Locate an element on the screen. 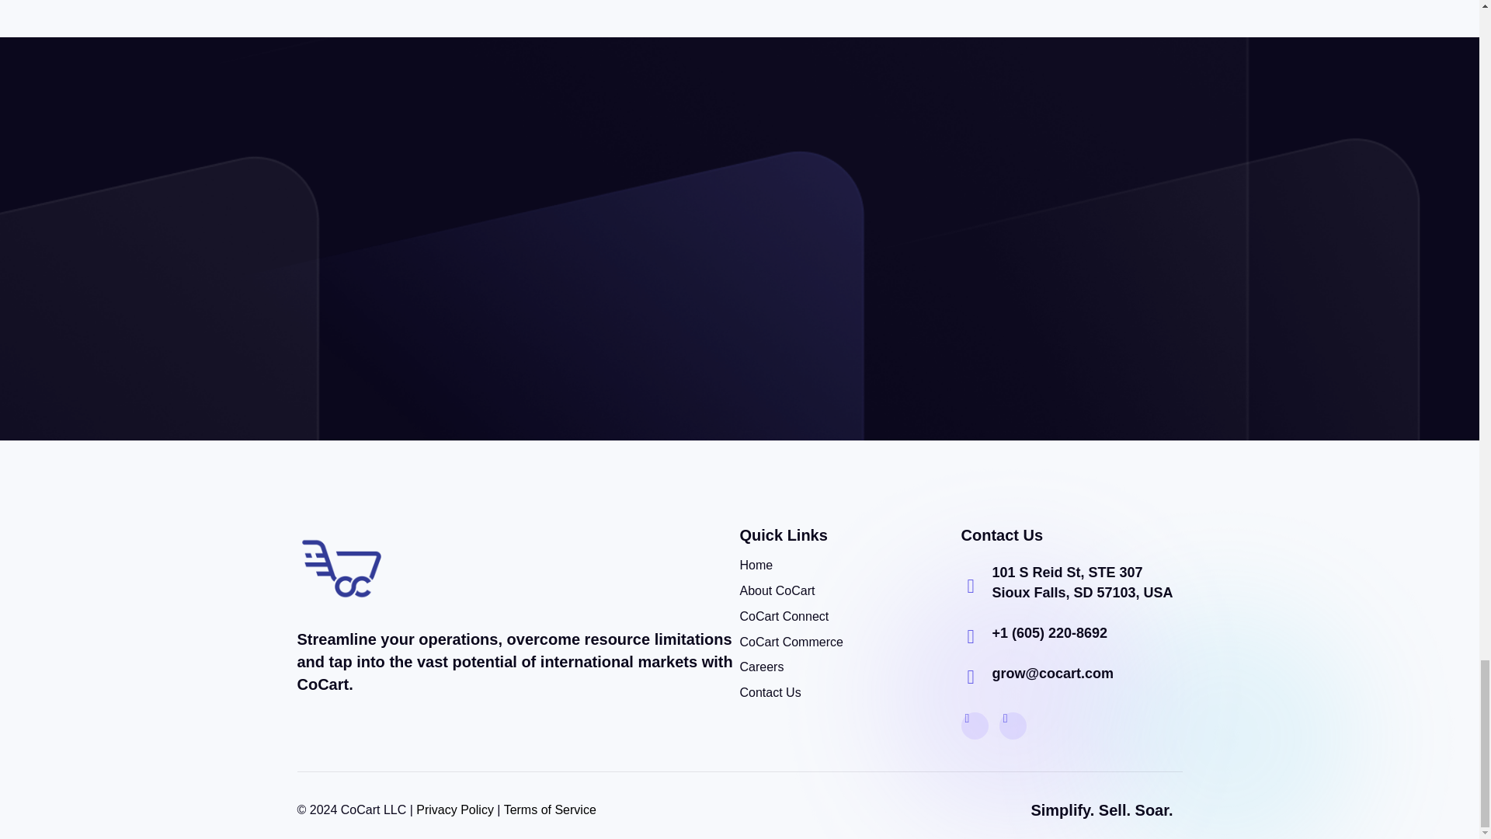  About CoCart is located at coordinates (777, 592).